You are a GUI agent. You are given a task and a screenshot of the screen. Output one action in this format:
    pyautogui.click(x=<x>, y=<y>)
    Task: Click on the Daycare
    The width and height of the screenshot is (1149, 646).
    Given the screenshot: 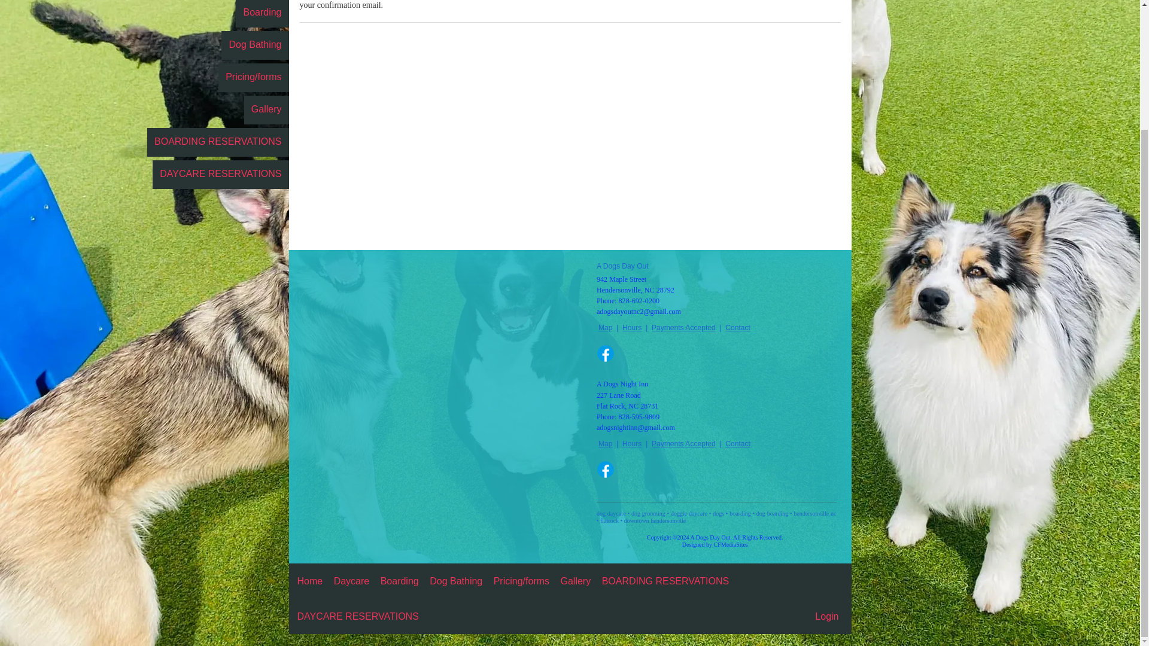 What is the action you would take?
    pyautogui.click(x=352, y=581)
    